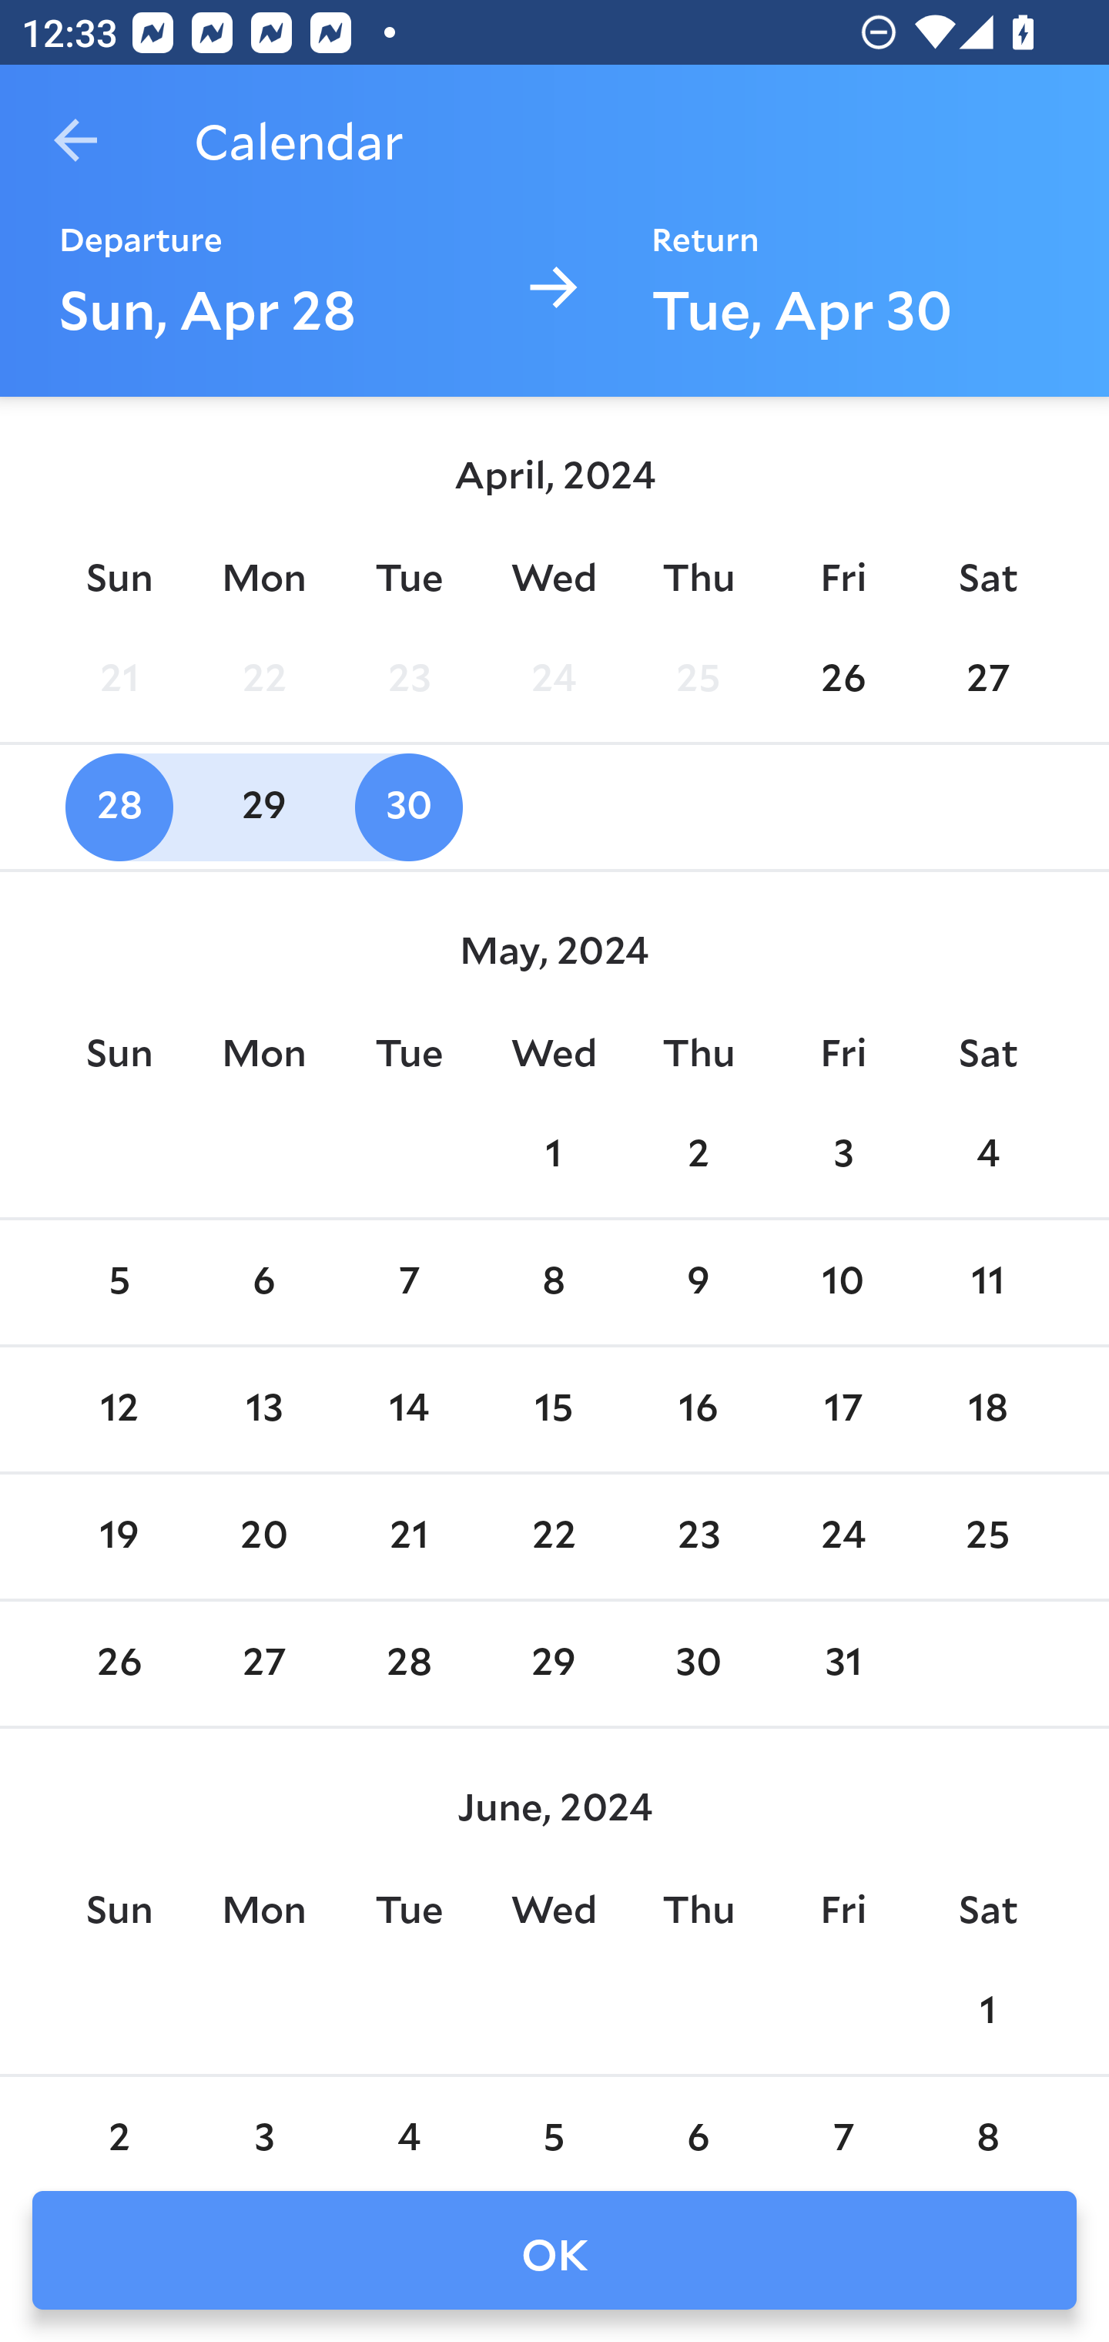  I want to click on 6, so click(698, 2122).